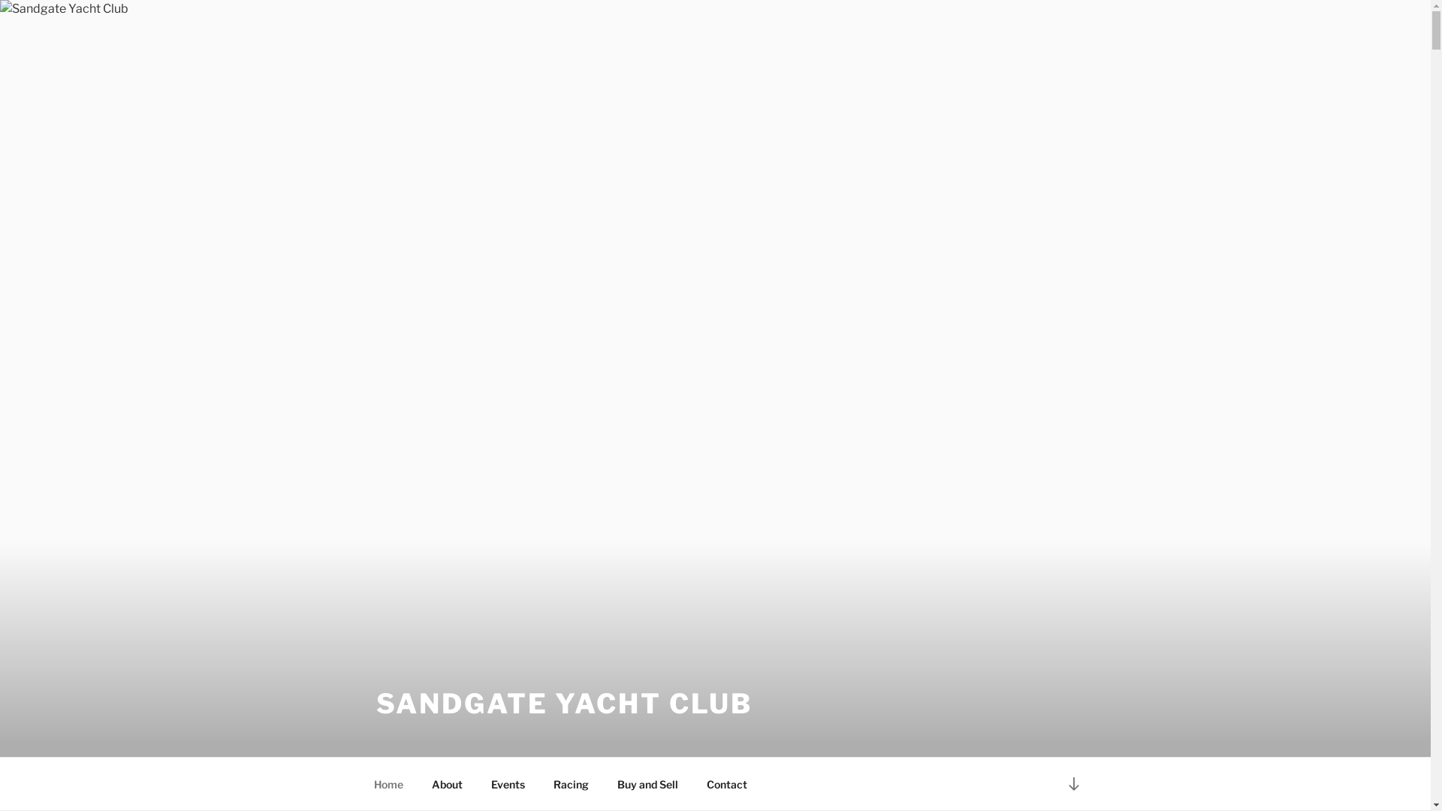 The image size is (1442, 811). Describe the element at coordinates (727, 784) in the screenshot. I see `Contact` at that location.